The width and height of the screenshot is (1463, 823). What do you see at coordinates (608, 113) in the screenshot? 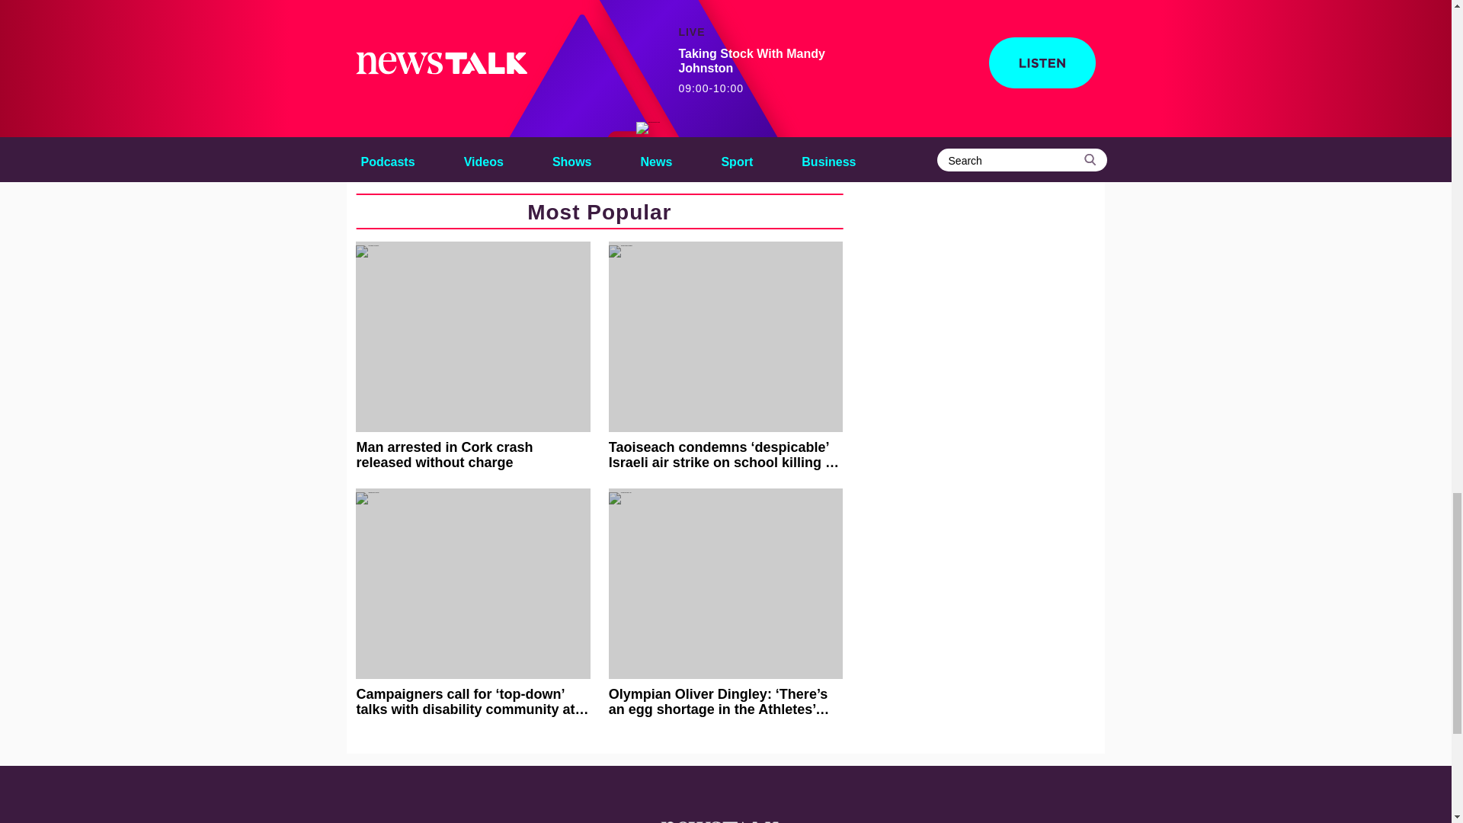
I see `KILDARE` at bounding box center [608, 113].